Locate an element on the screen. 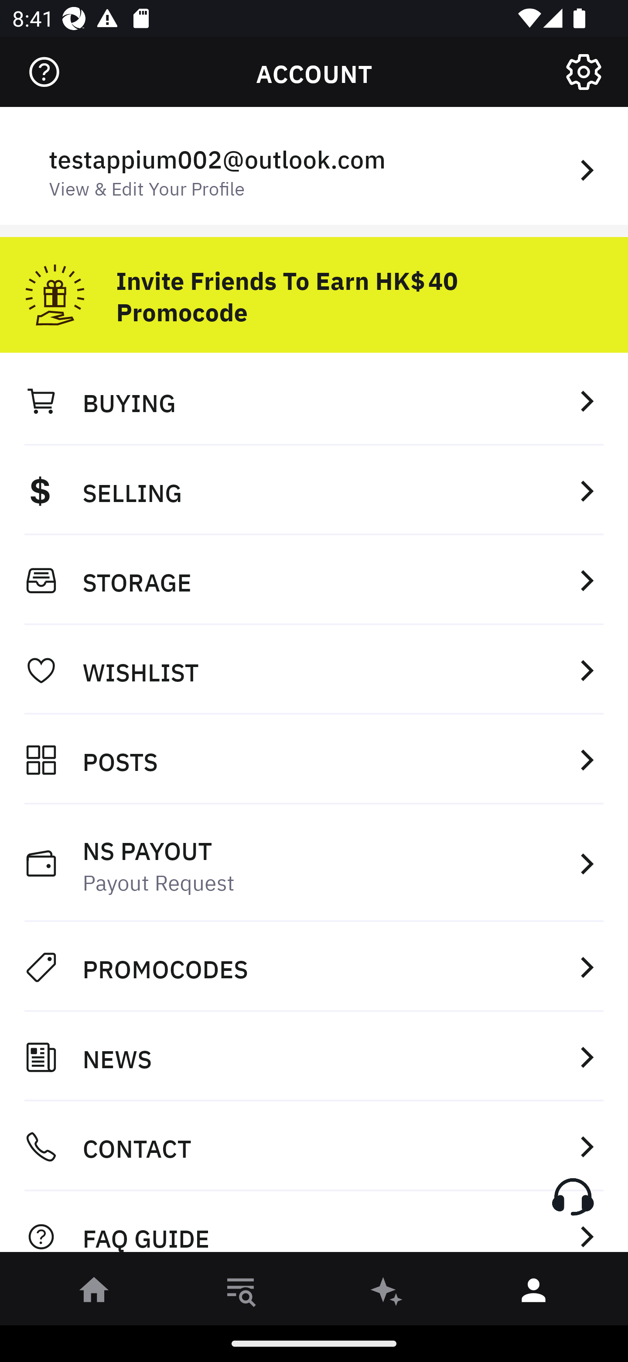   NEWS  is located at coordinates (314, 1057).